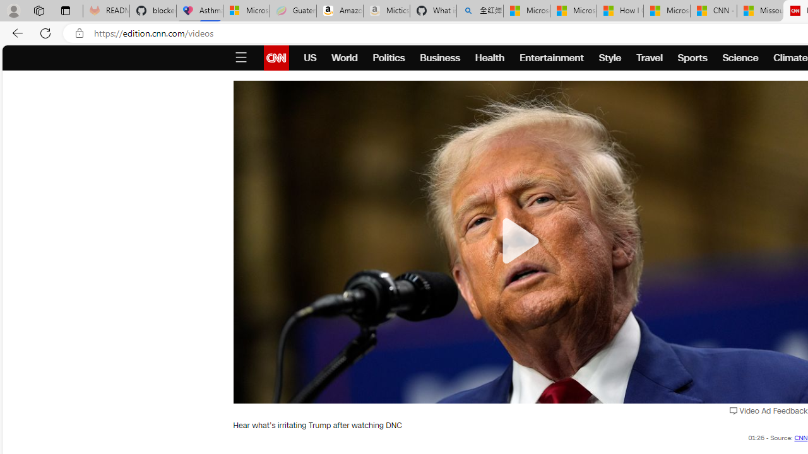 The width and height of the screenshot is (808, 454). Describe the element at coordinates (345, 58) in the screenshot. I see `World` at that location.